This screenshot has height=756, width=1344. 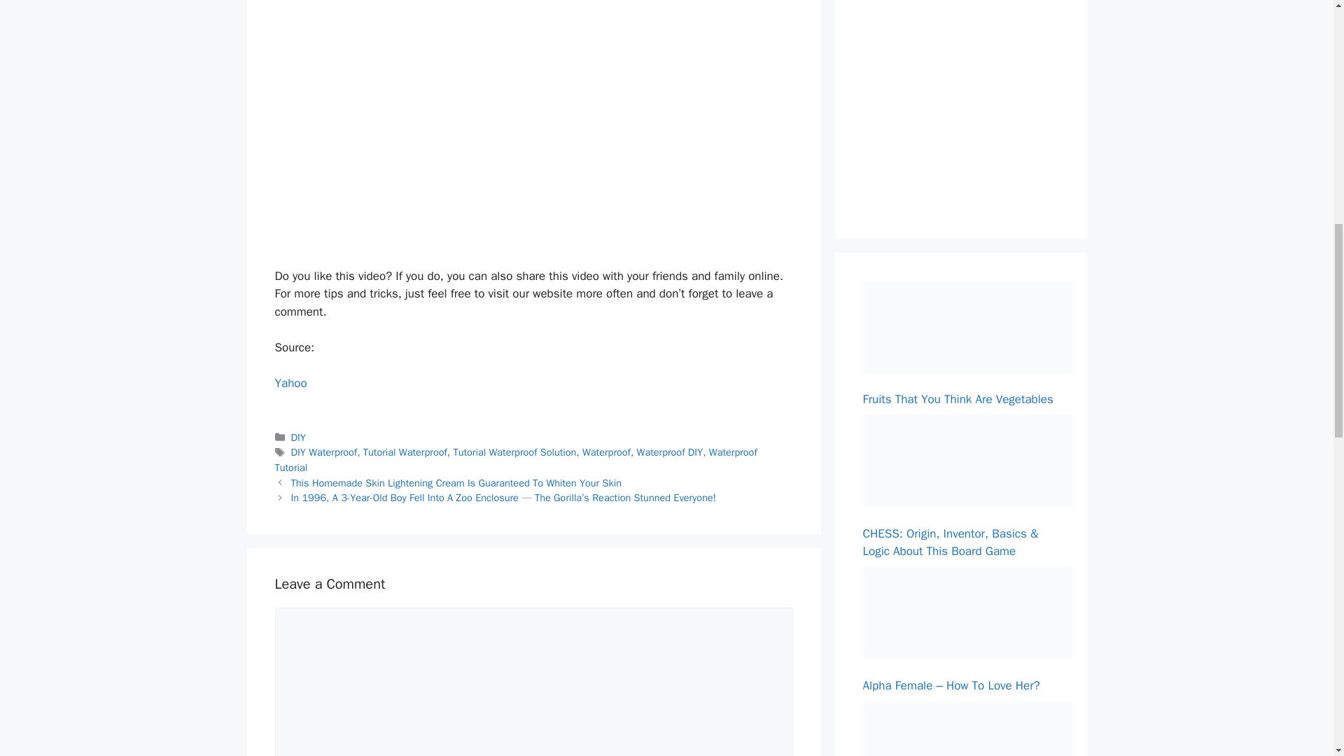 What do you see at coordinates (298, 437) in the screenshot?
I see `DIY` at bounding box center [298, 437].